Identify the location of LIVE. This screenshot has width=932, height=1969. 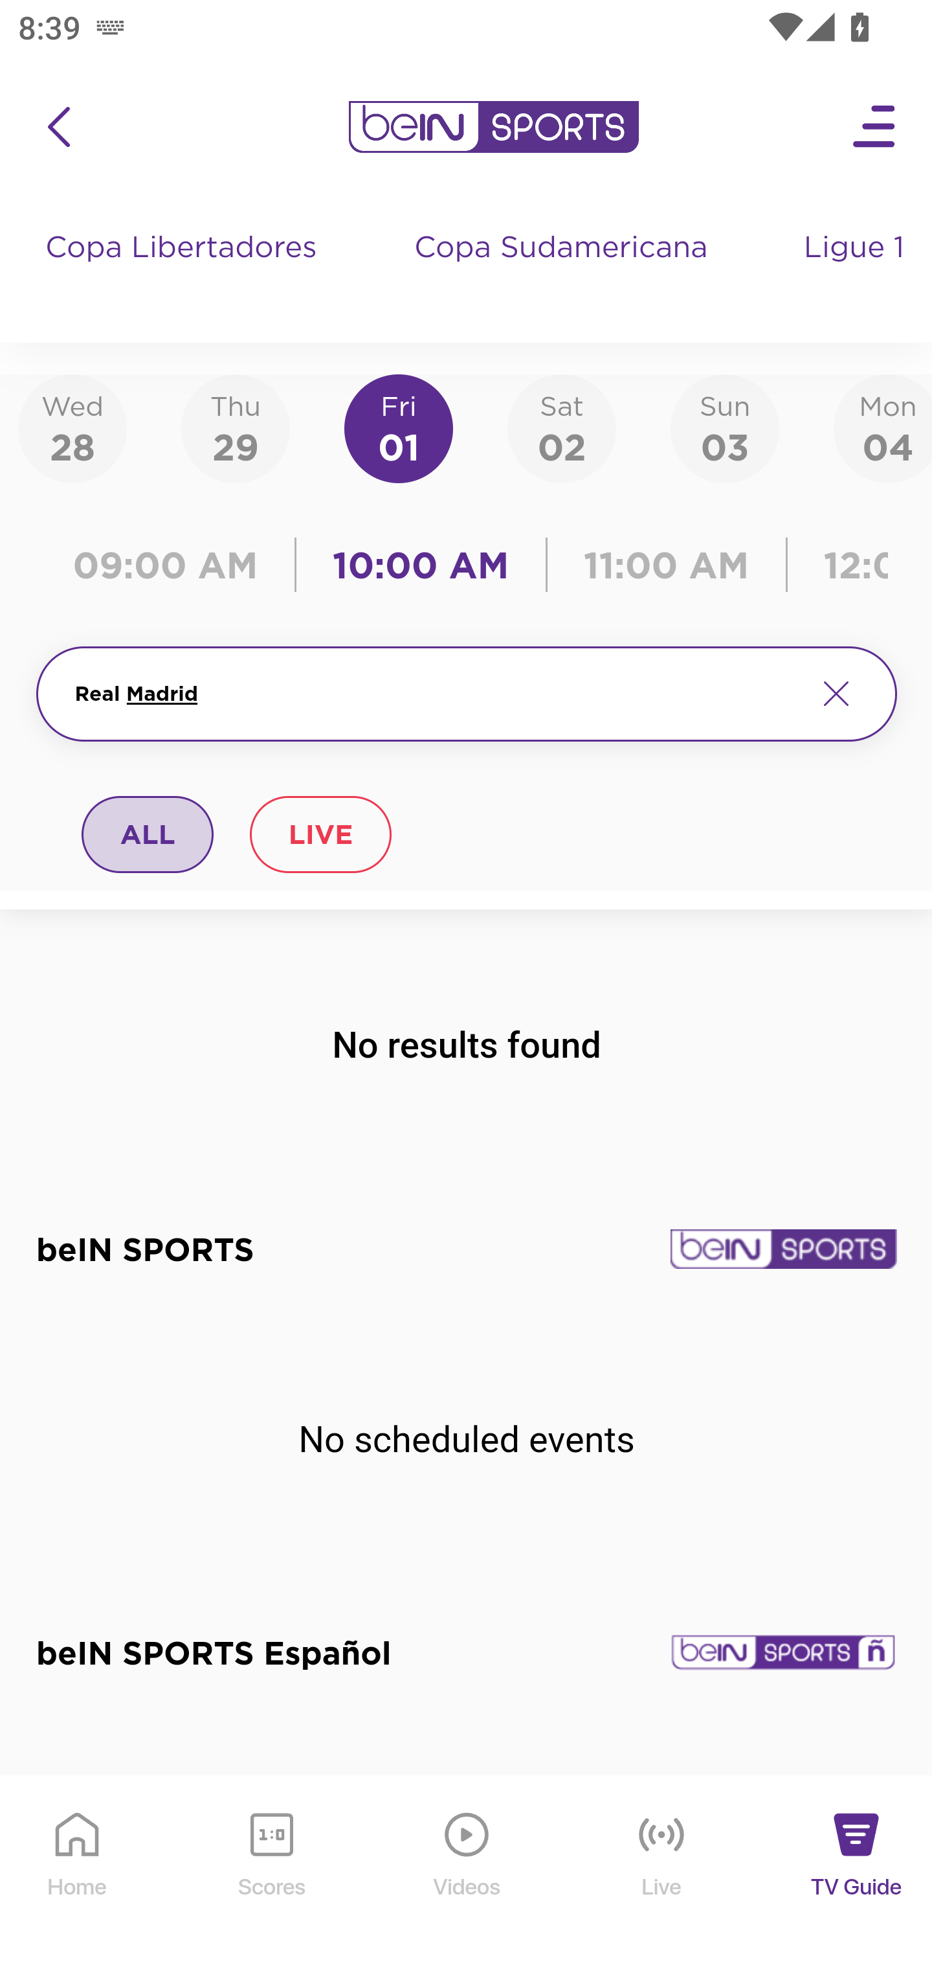
(320, 834).